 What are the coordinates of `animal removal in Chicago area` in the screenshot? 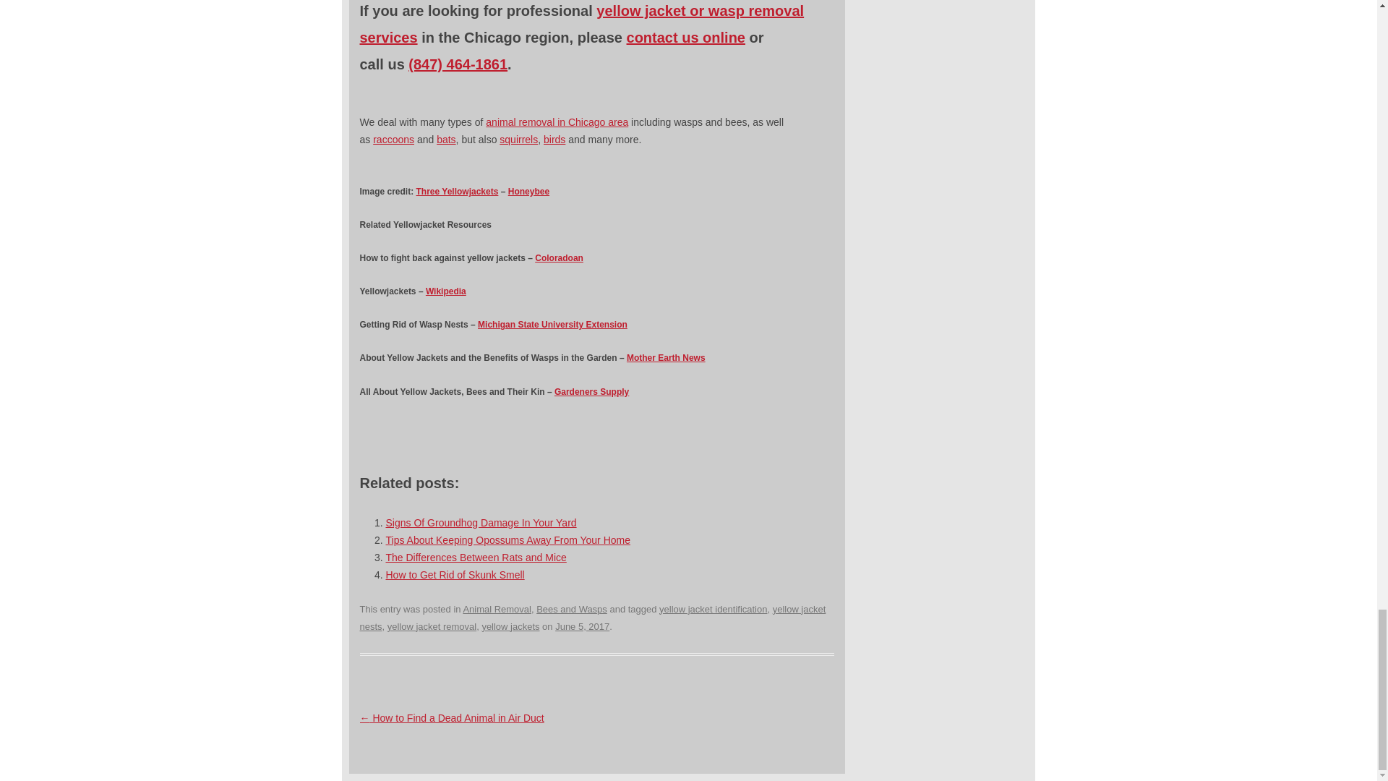 It's located at (557, 121).